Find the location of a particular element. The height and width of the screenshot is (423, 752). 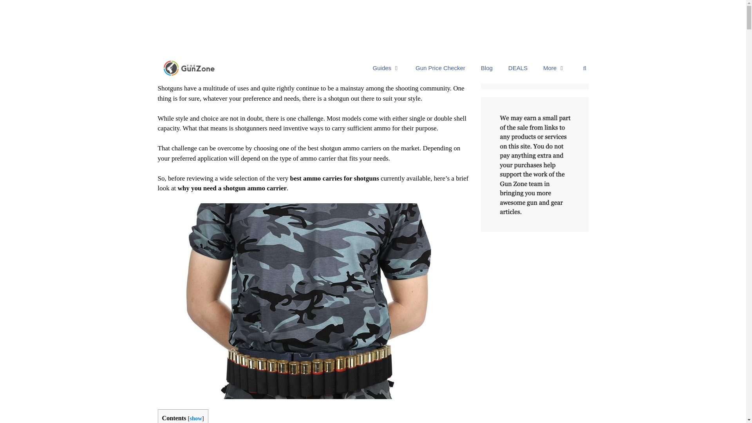

View all posts by Gary McCloud is located at coordinates (213, 66).